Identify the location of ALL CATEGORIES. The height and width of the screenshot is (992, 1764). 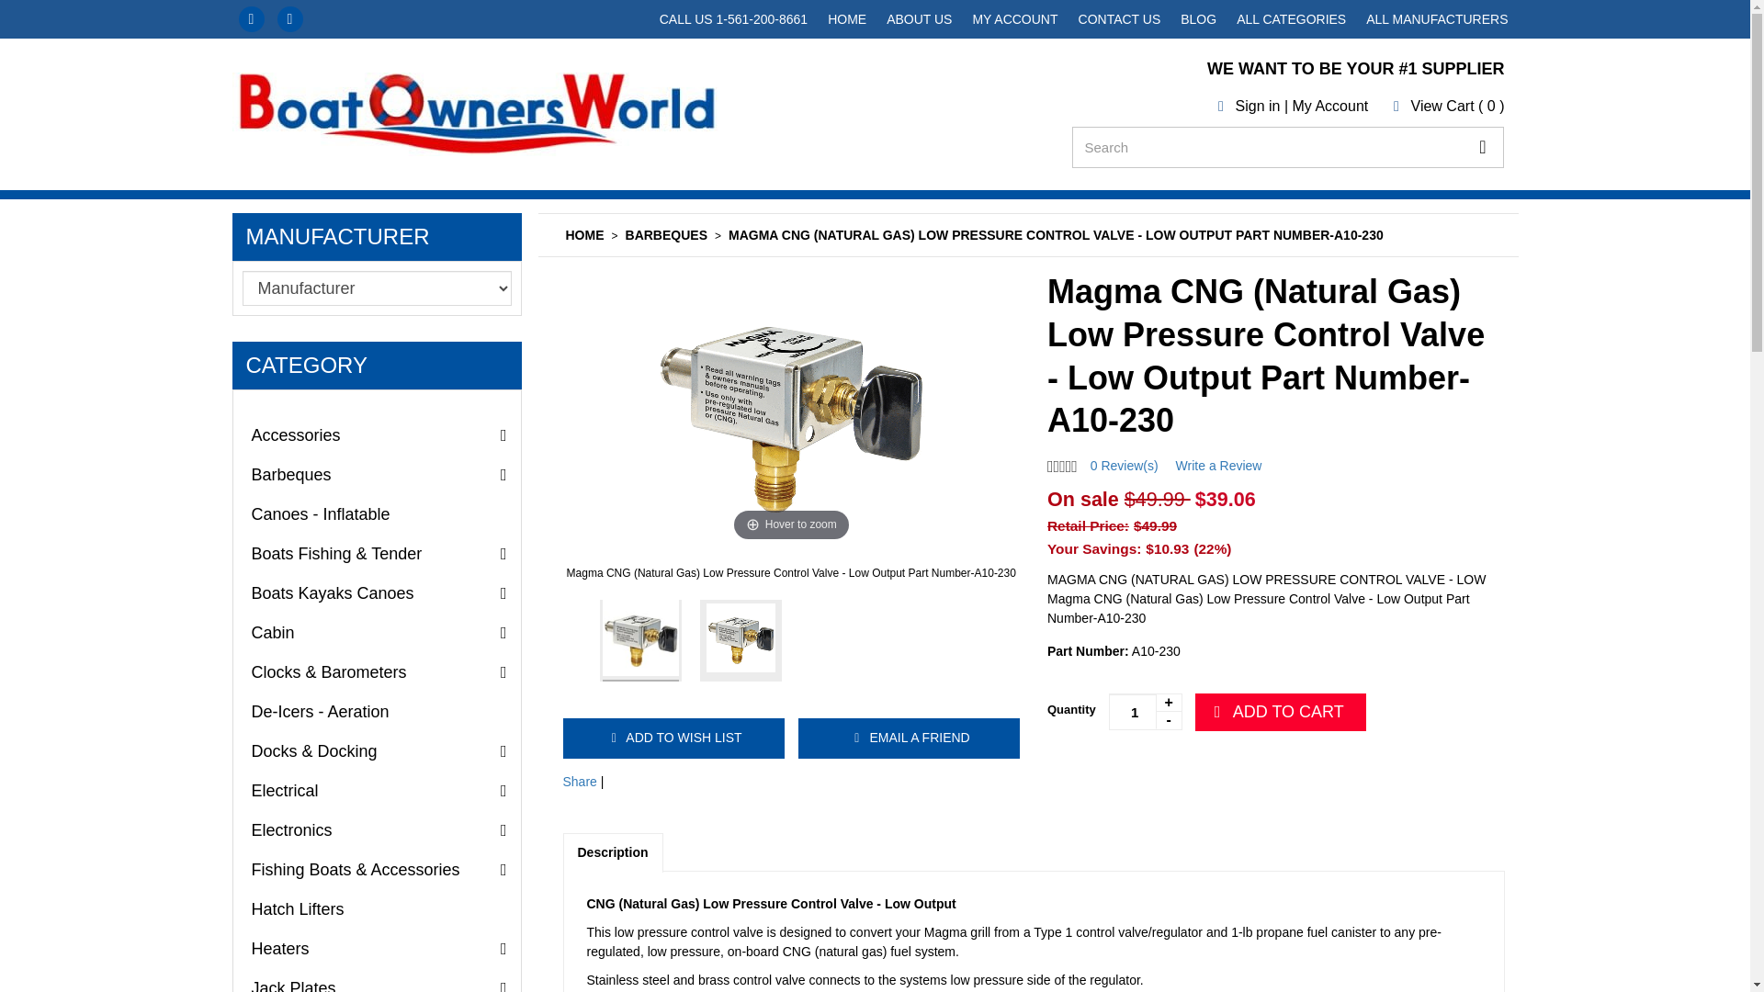
(1291, 19).